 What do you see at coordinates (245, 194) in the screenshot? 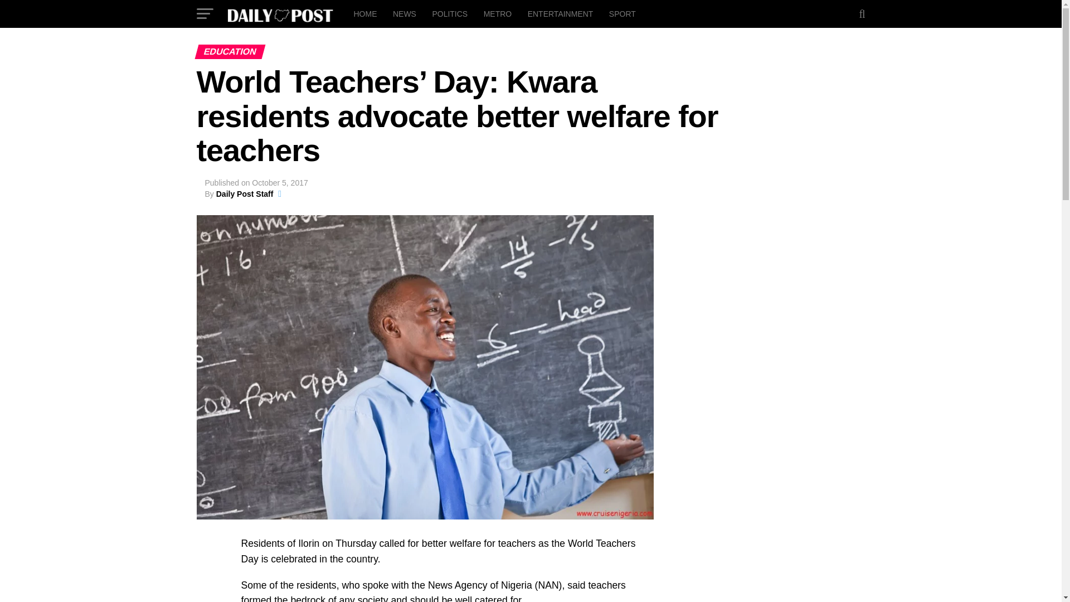
I see `Posts by Daily Post Staff` at bounding box center [245, 194].